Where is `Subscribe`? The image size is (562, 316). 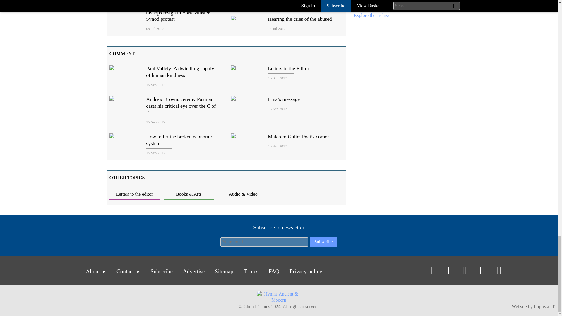
Subscribe is located at coordinates (323, 242).